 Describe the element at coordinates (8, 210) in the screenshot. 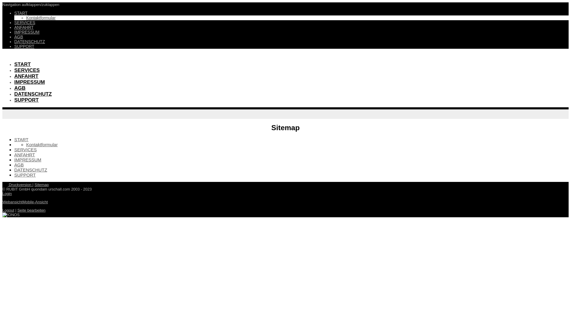

I see `Logout` at that location.